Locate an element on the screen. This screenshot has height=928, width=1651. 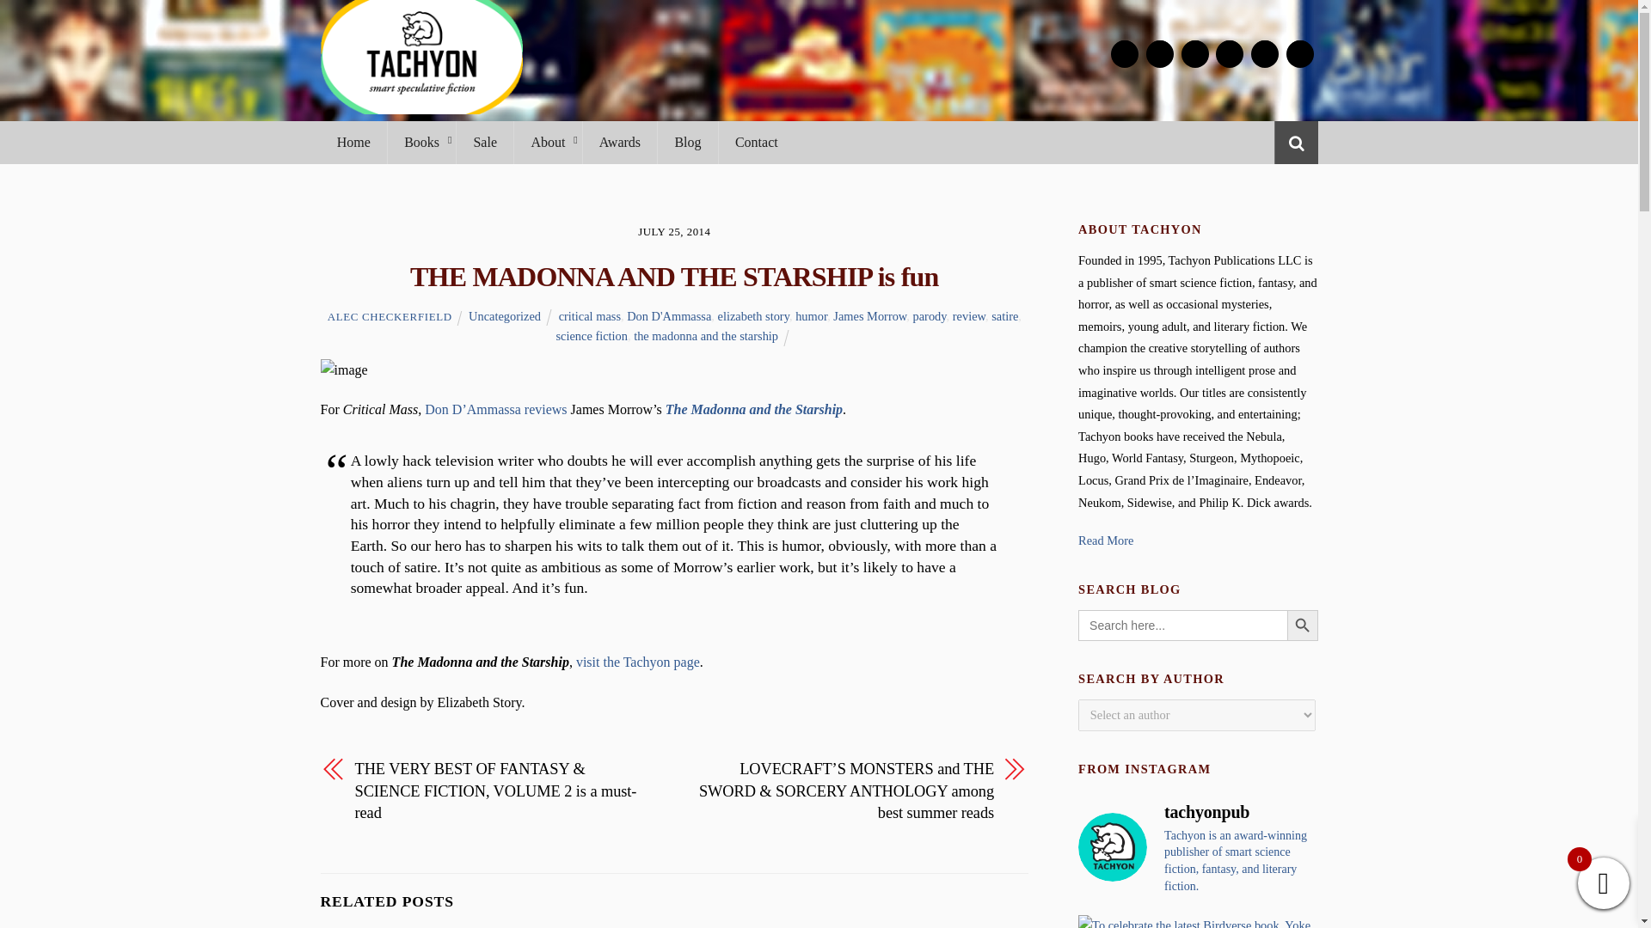
critical mass is located at coordinates (590, 315).